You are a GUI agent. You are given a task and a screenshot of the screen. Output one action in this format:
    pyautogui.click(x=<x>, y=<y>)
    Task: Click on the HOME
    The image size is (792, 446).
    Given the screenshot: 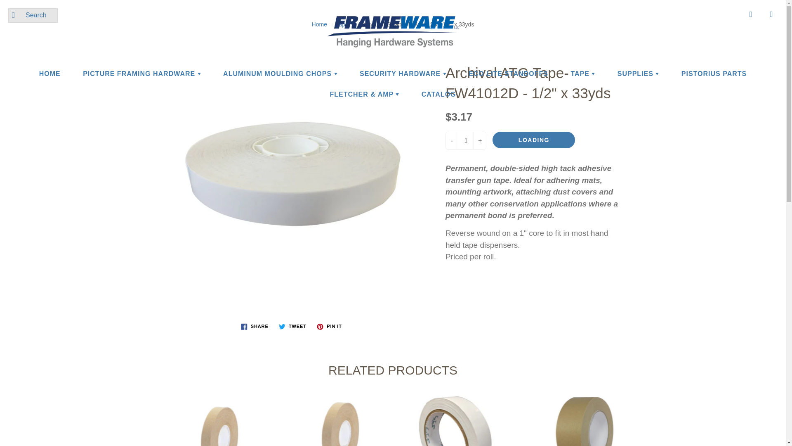 What is the action you would take?
    pyautogui.click(x=49, y=74)
    